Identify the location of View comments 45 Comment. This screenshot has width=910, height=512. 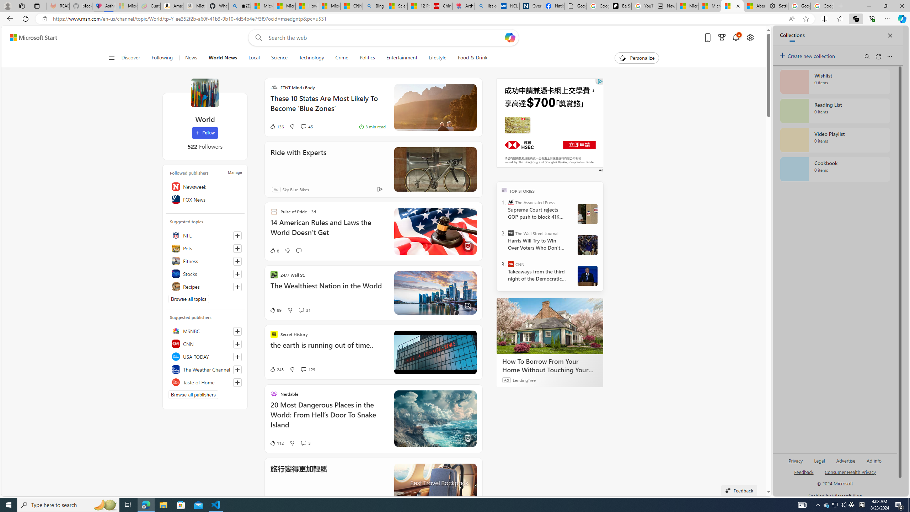
(303, 127).